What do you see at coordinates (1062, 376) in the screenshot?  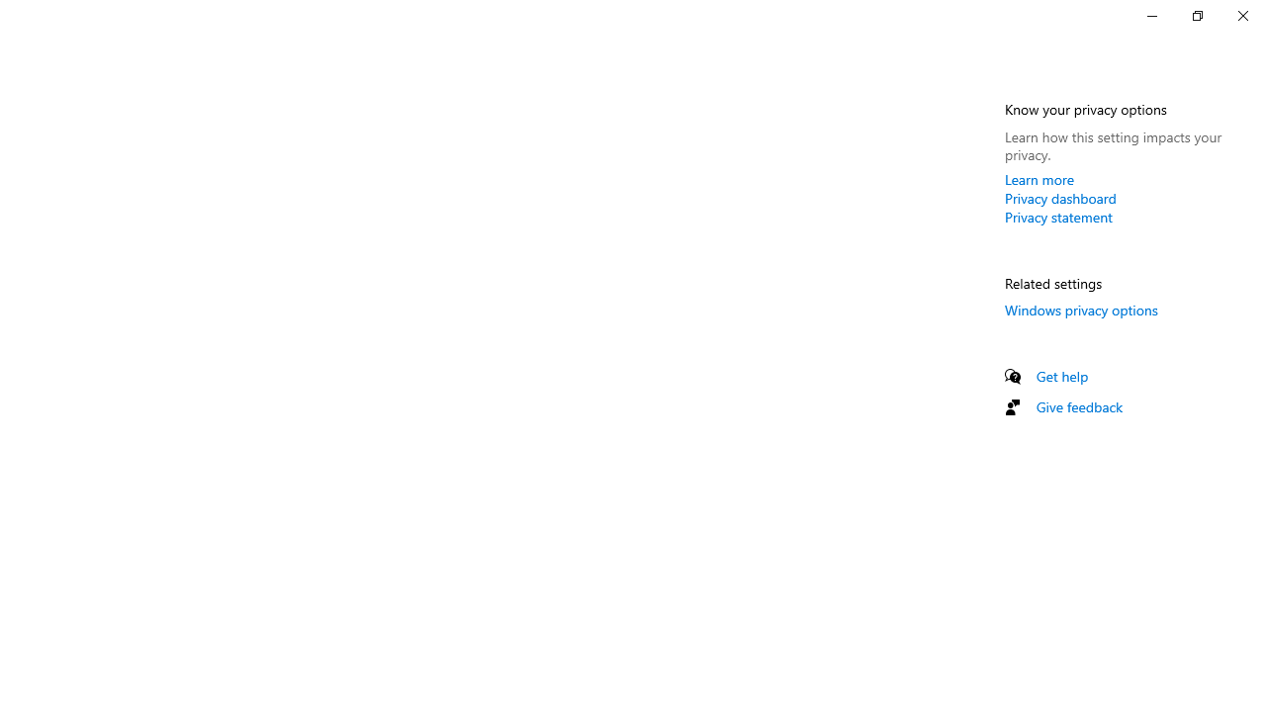 I see `Get help` at bounding box center [1062, 376].